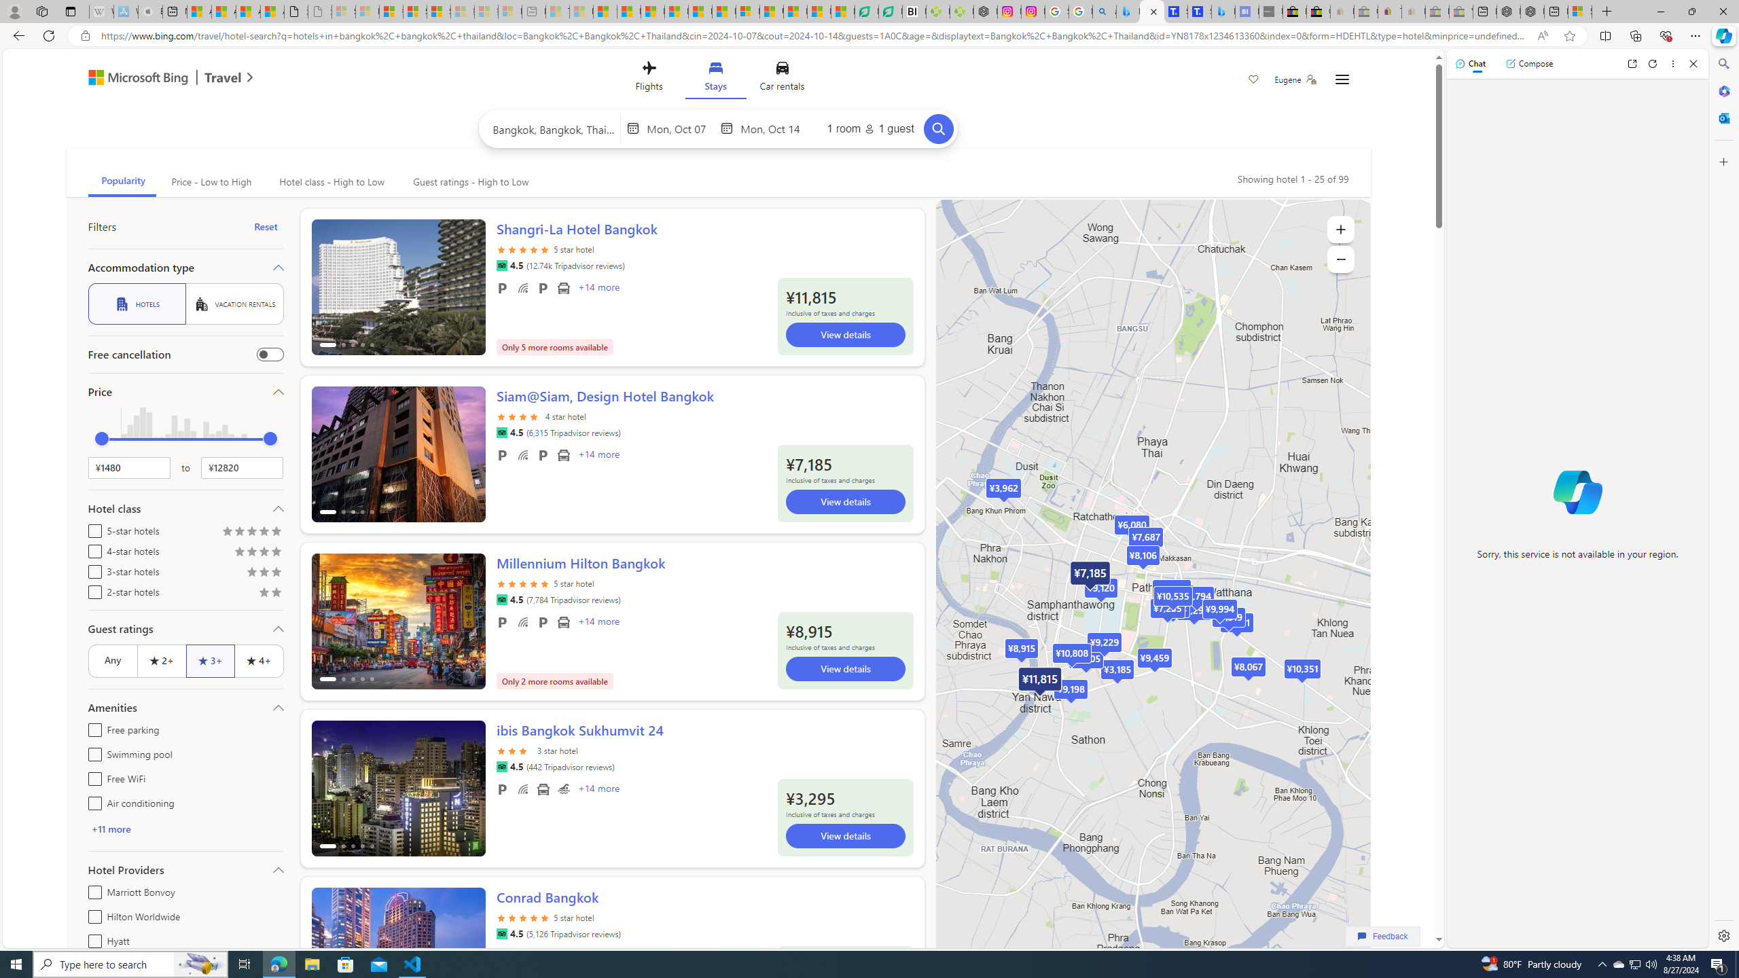  Describe the element at coordinates (890, 12) in the screenshot. I see `LendingTree - Compare Lenders` at that location.